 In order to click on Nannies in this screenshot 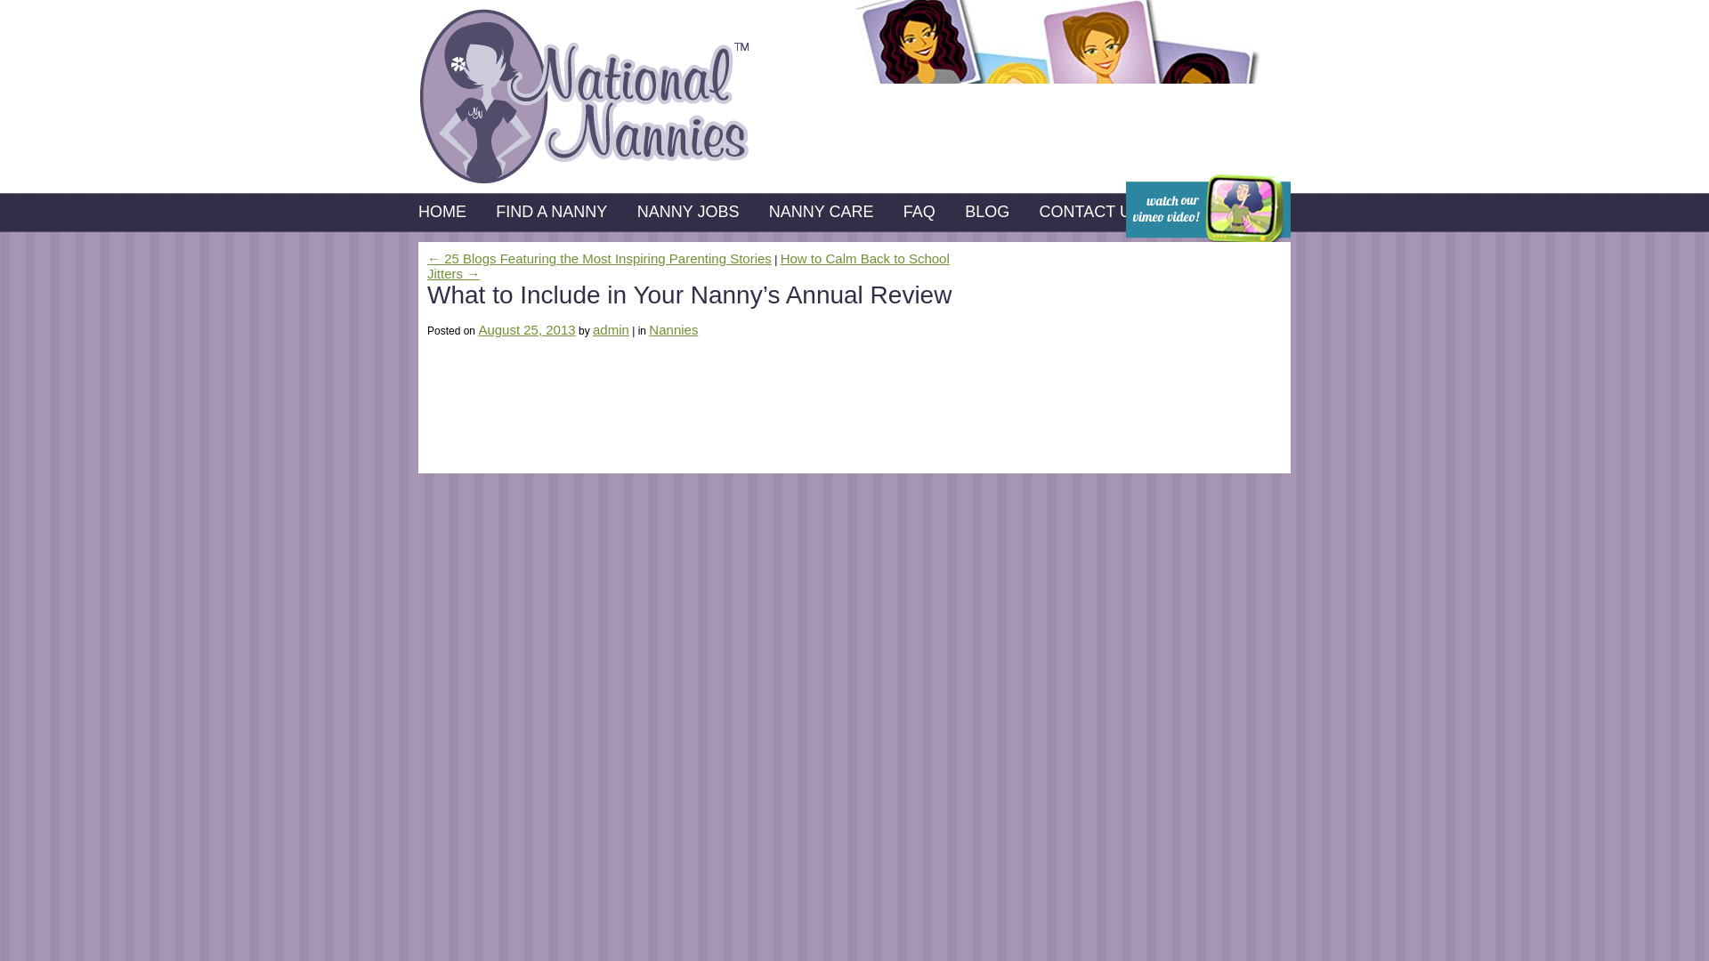, I will do `click(673, 329)`.